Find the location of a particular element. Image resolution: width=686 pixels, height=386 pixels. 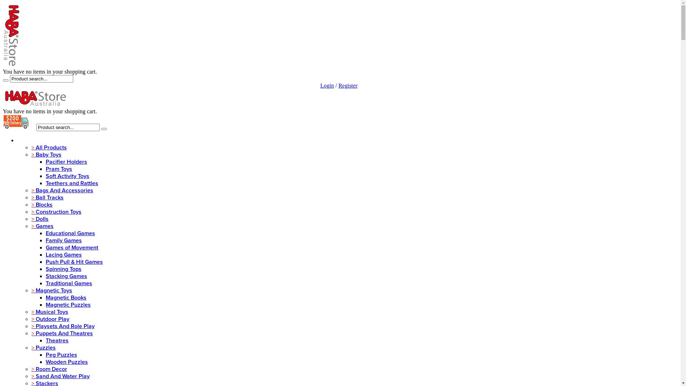

Family Games is located at coordinates (64, 241).